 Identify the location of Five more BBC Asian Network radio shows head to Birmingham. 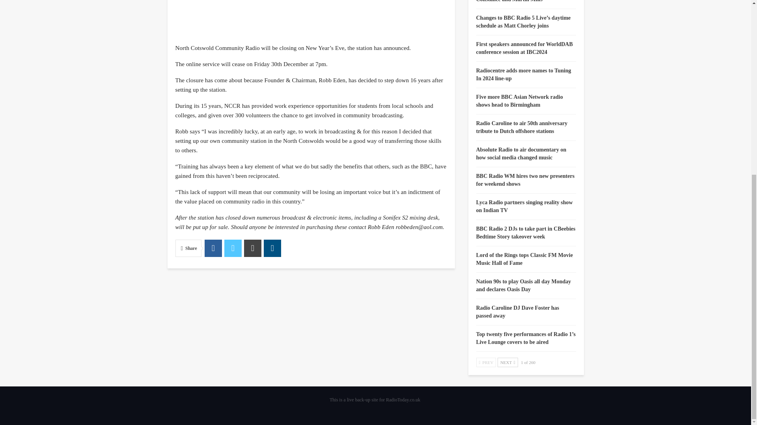
(520, 101).